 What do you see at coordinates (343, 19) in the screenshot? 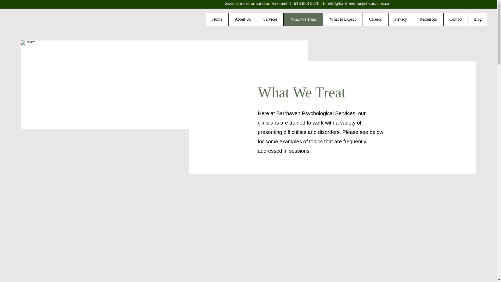
I see `What to Expect` at bounding box center [343, 19].